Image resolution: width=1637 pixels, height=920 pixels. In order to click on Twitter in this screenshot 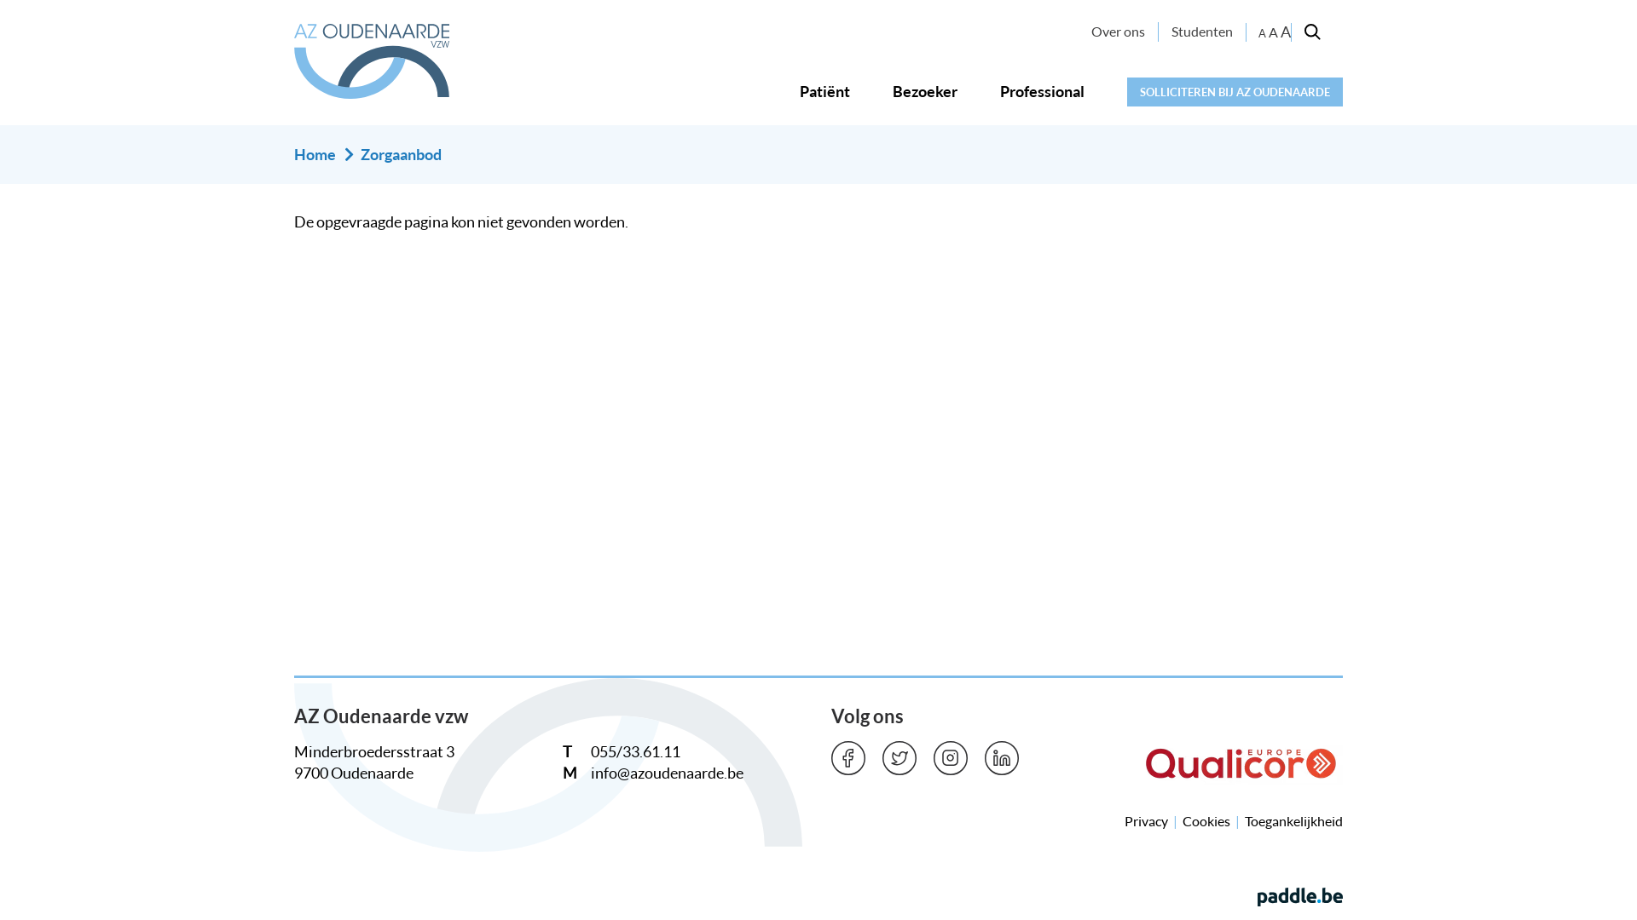, I will do `click(899, 758)`.